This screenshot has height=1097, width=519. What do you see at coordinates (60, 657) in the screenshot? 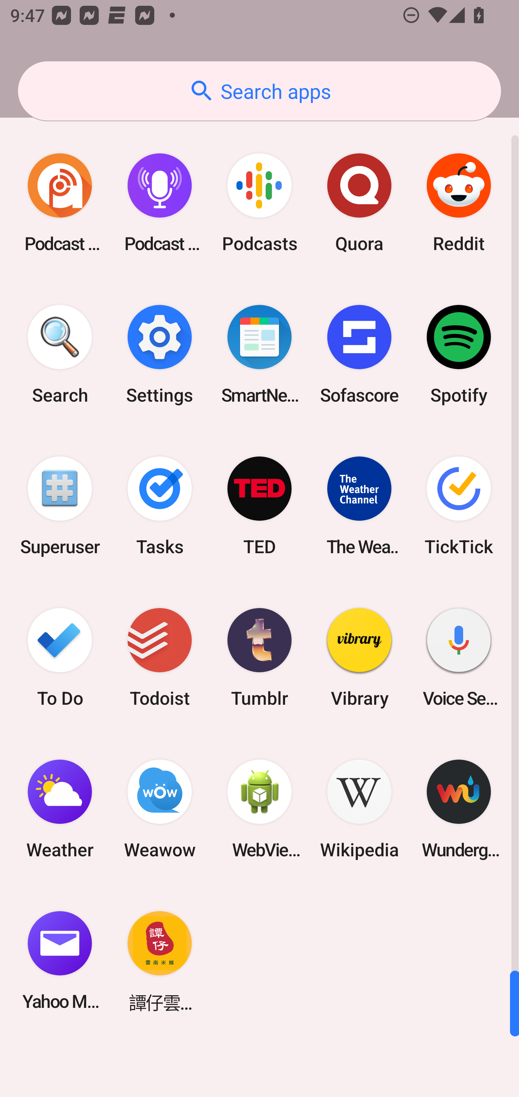
I see `To Do` at bounding box center [60, 657].